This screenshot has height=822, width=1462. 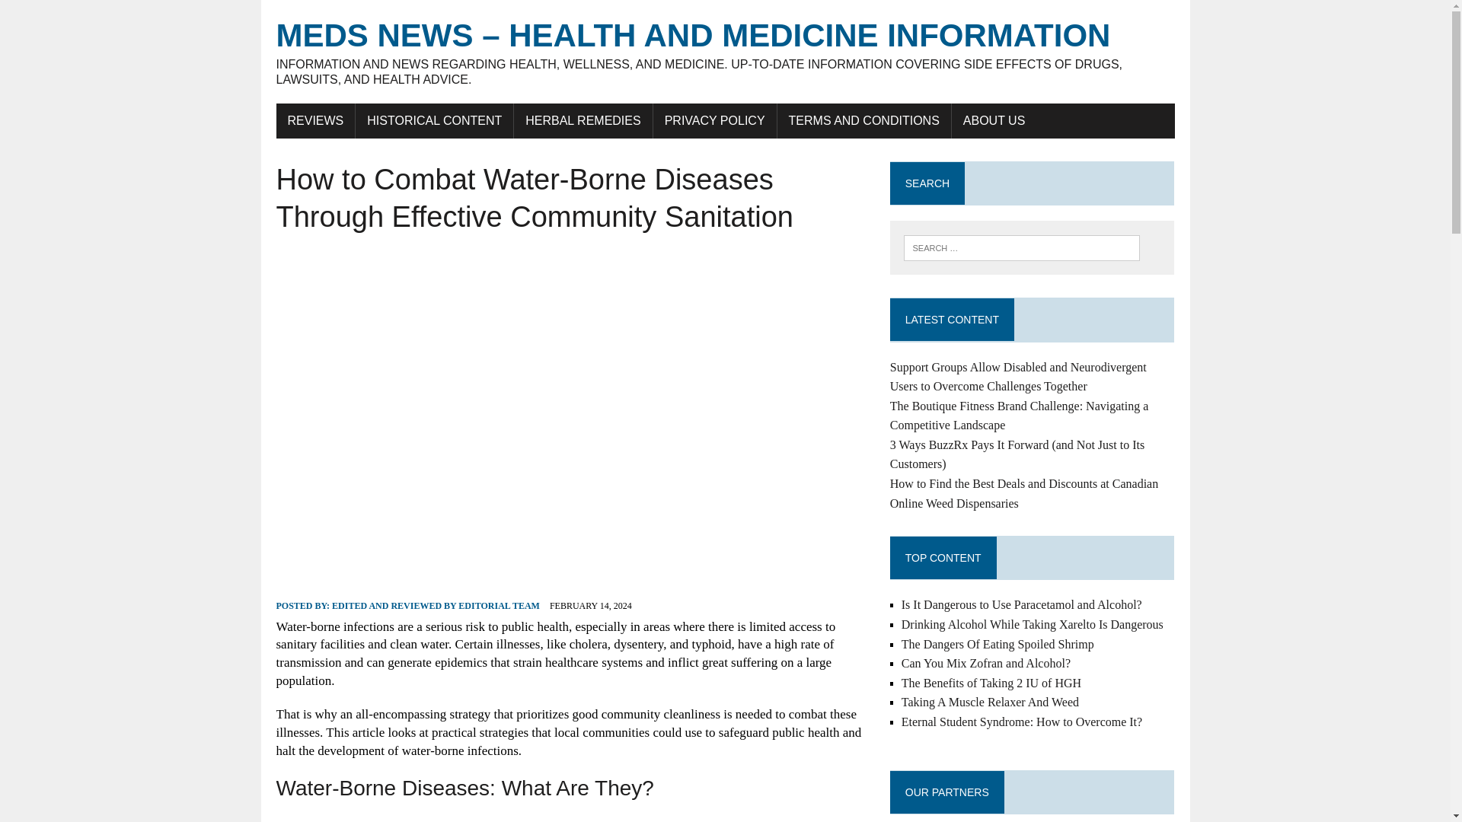 I want to click on The Dangers Of Eating Spoiled Shrimp, so click(x=998, y=644).